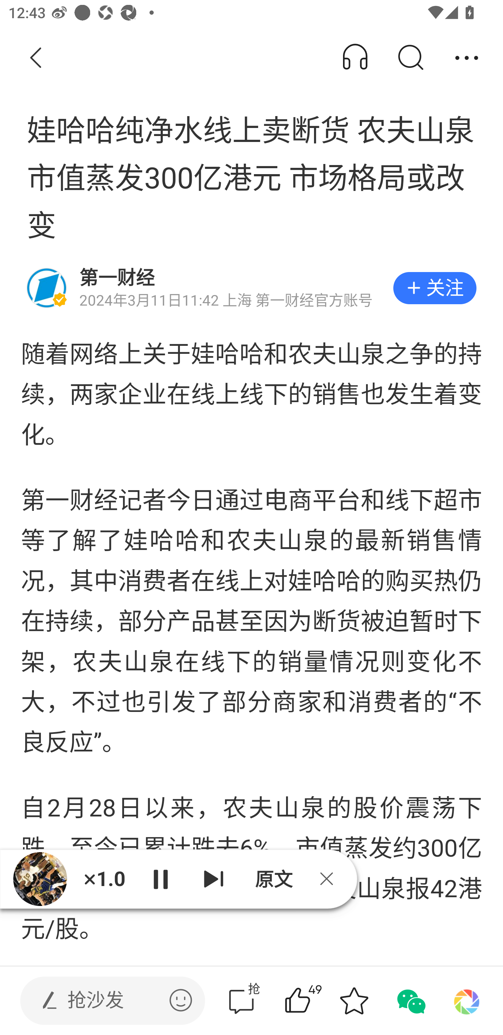 The width and height of the screenshot is (503, 1035). What do you see at coordinates (214, 878) in the screenshot?
I see ` 下一个` at bounding box center [214, 878].